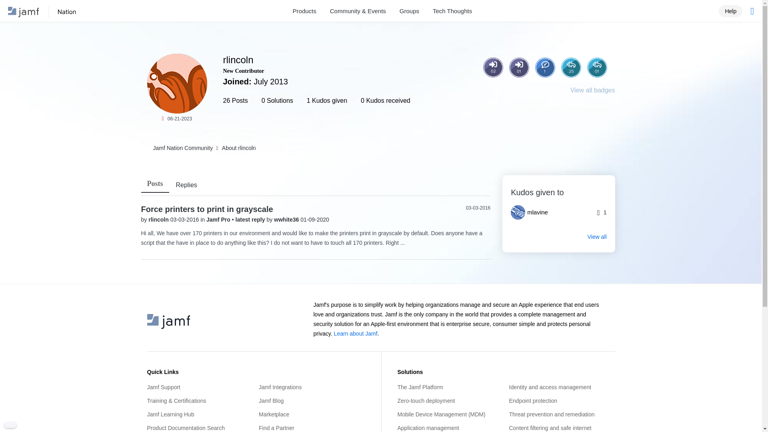  Describe the element at coordinates (200, 387) in the screenshot. I see `Jamf Support` at that location.